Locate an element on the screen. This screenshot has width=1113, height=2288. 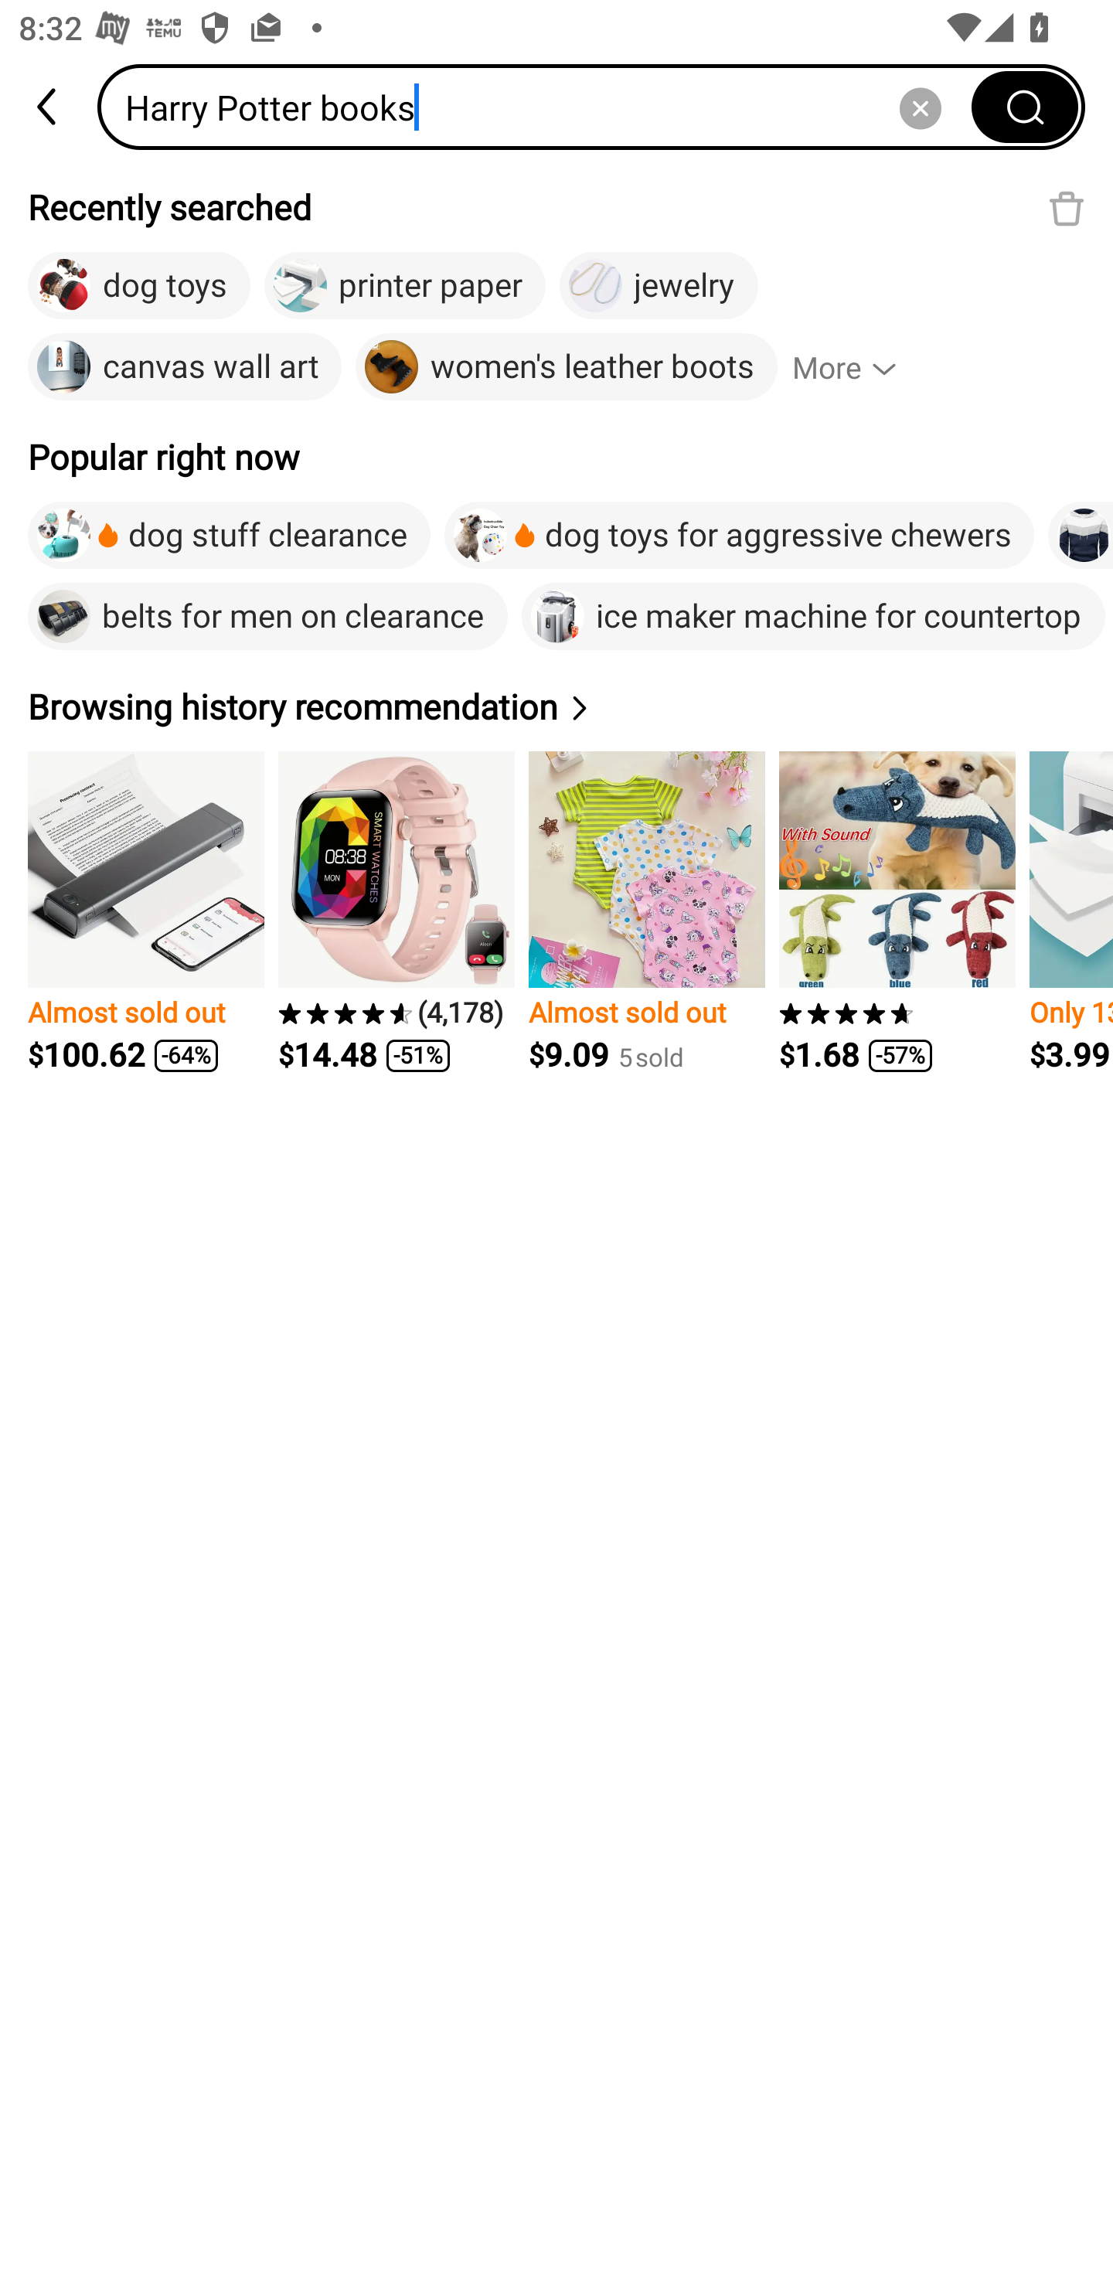
dog toys is located at coordinates (139, 286).